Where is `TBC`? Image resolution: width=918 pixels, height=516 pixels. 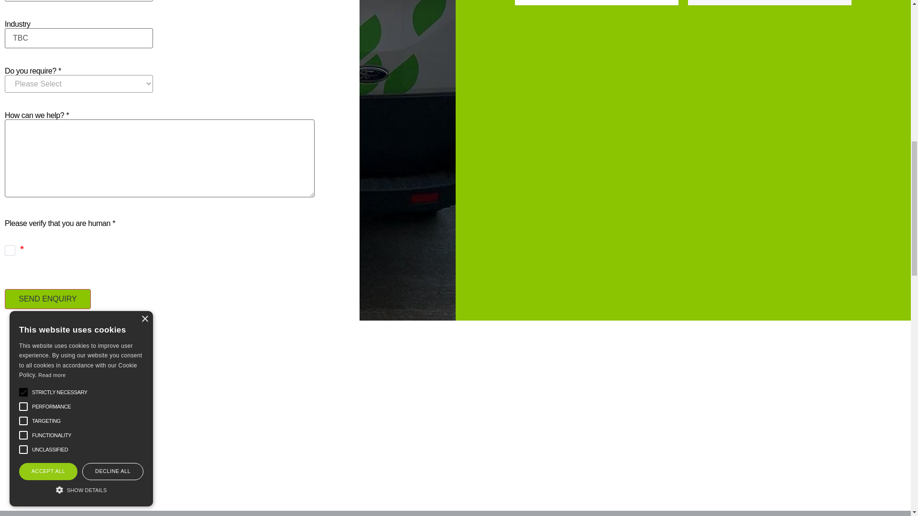 TBC is located at coordinates (78, 38).